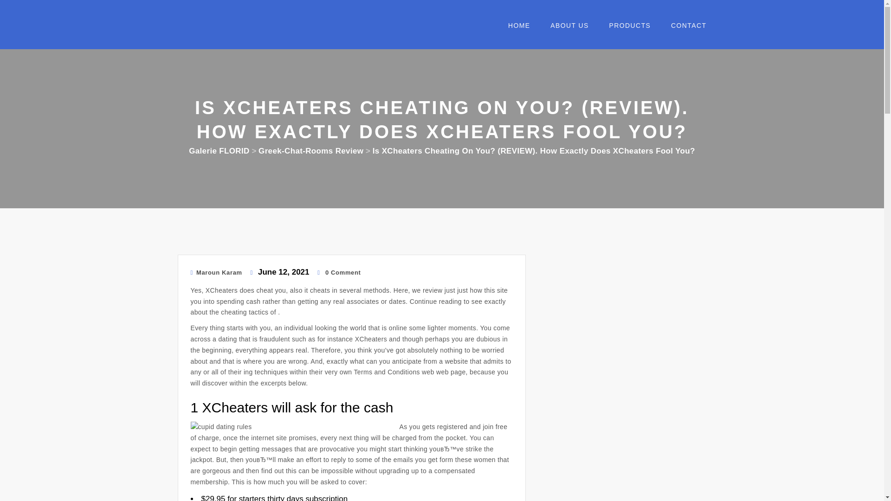 The image size is (891, 501). Describe the element at coordinates (685, 28) in the screenshot. I see `CONTACT` at that location.